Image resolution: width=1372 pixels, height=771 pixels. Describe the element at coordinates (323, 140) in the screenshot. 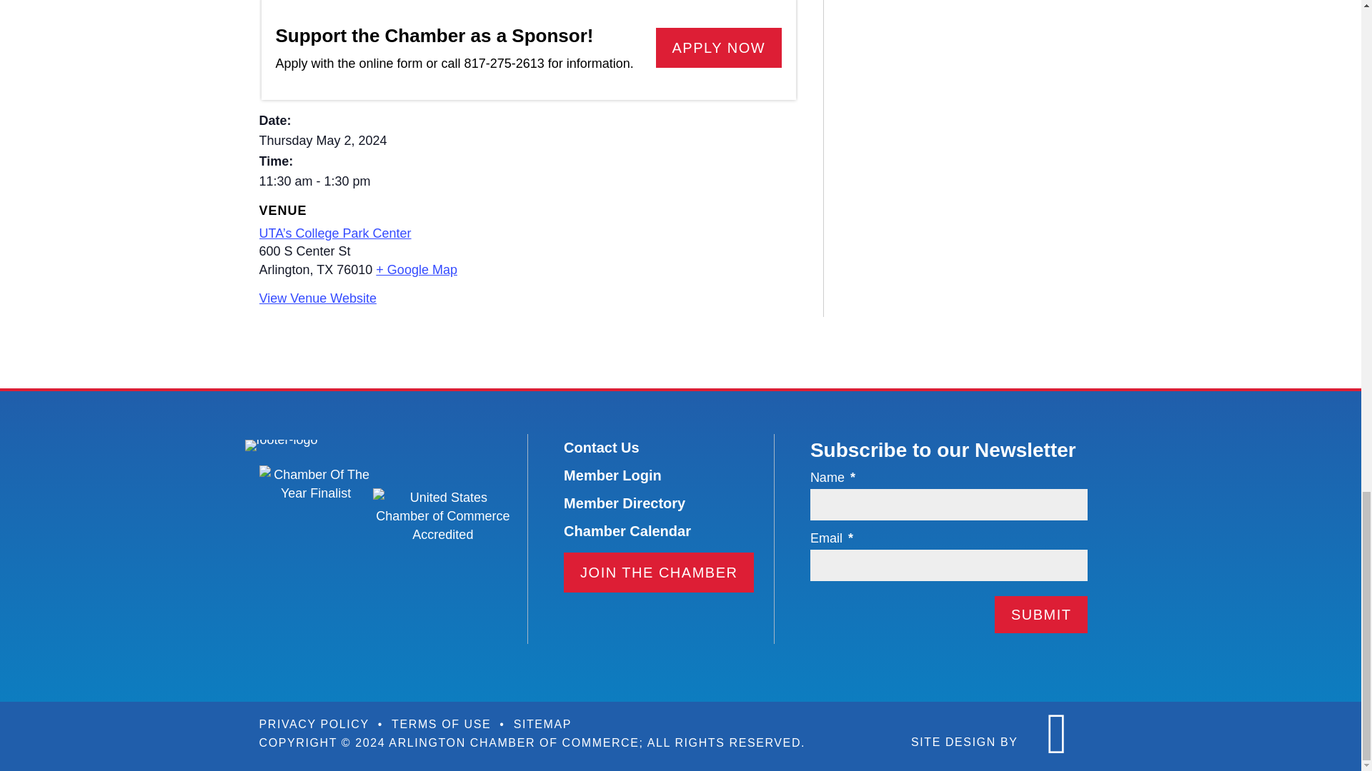

I see `2024-05-02` at that location.